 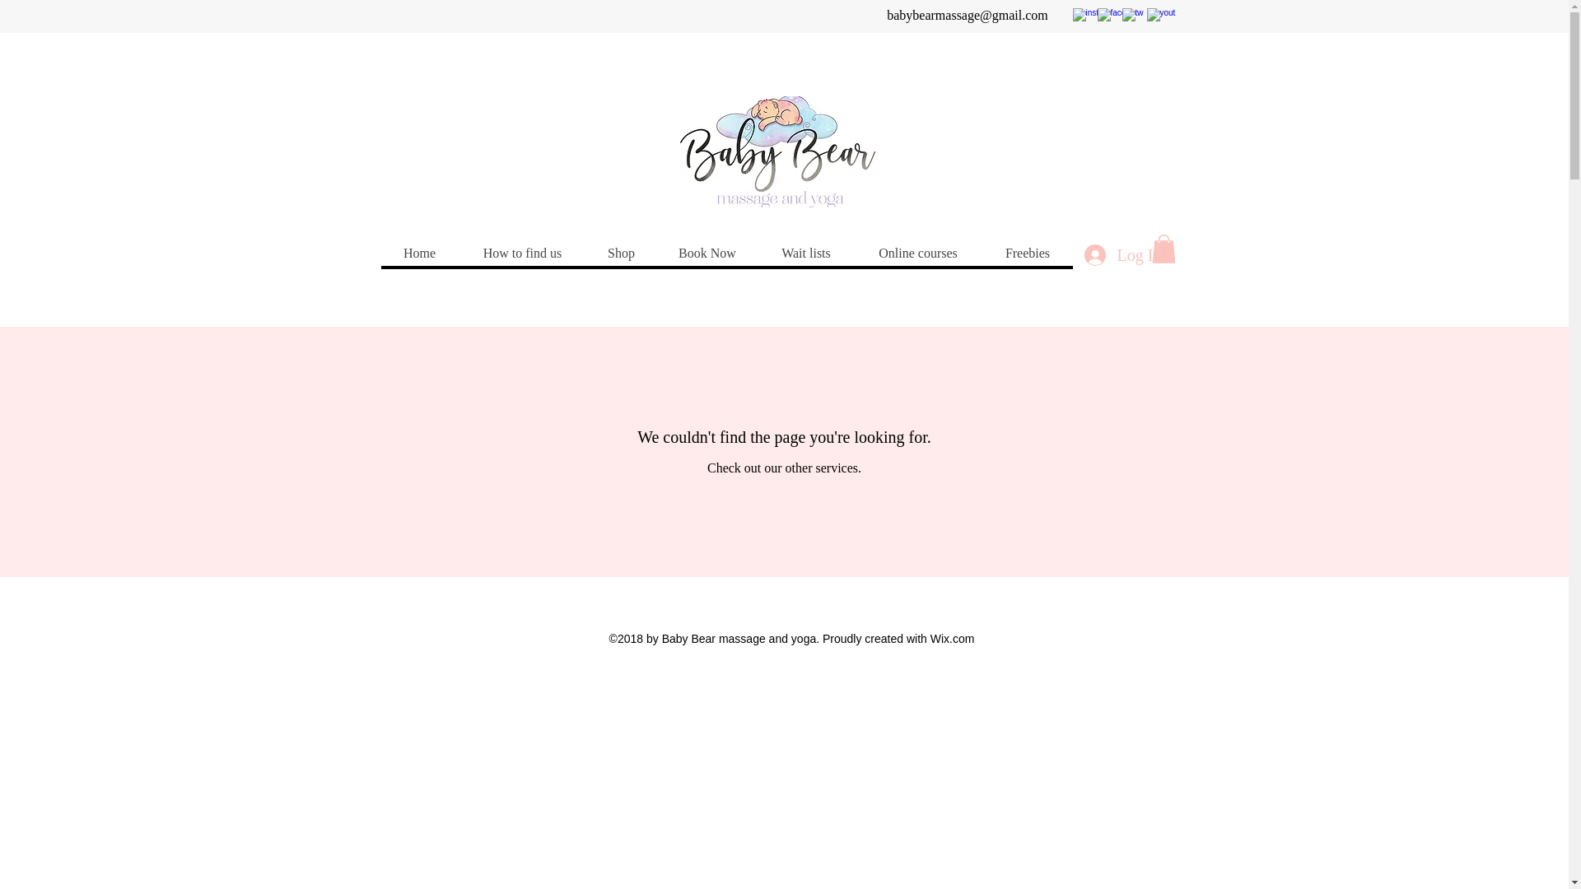 What do you see at coordinates (707, 253) in the screenshot?
I see `Book Now` at bounding box center [707, 253].